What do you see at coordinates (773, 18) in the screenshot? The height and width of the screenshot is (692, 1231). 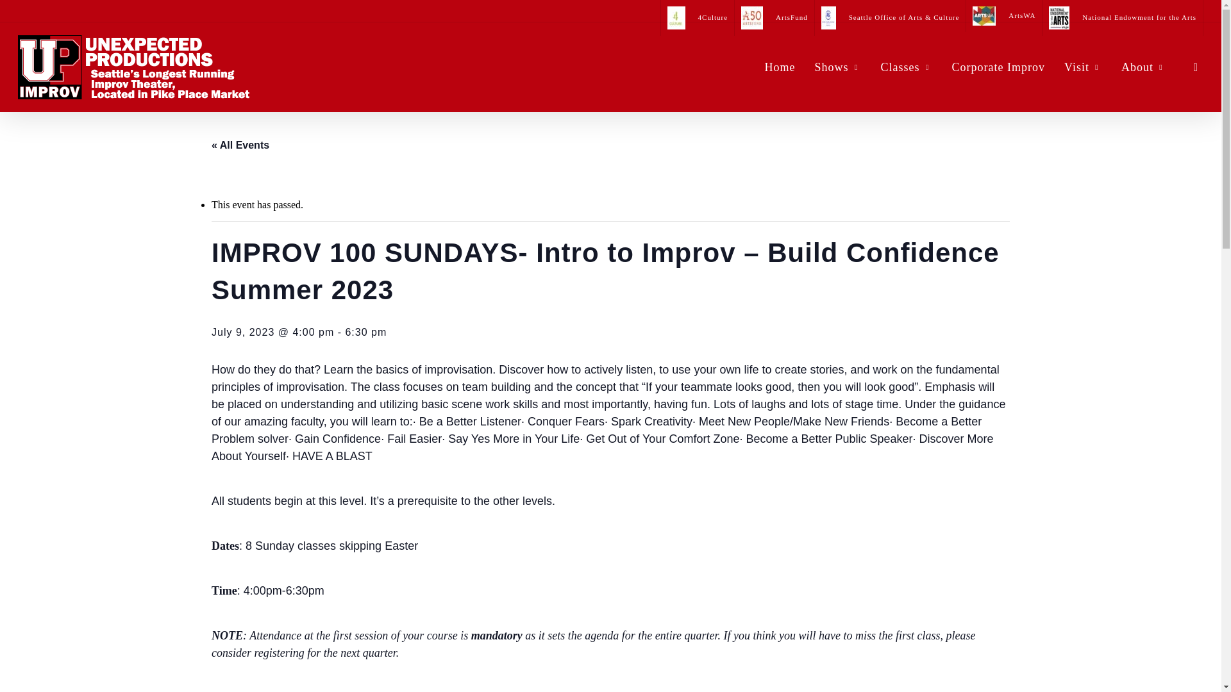 I see `ArtsFund` at bounding box center [773, 18].